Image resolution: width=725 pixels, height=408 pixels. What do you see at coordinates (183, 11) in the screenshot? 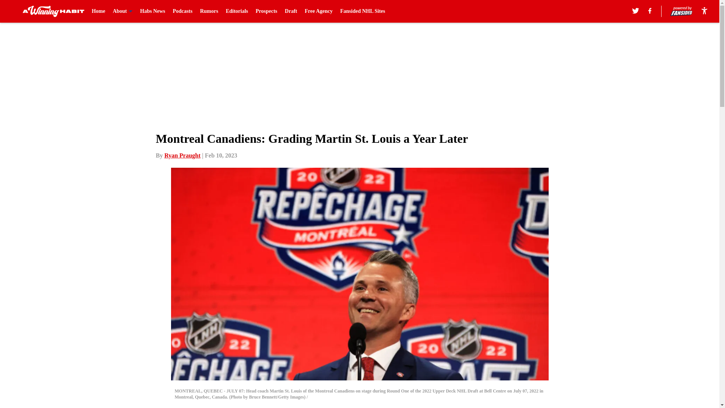
I see `Podcasts` at bounding box center [183, 11].